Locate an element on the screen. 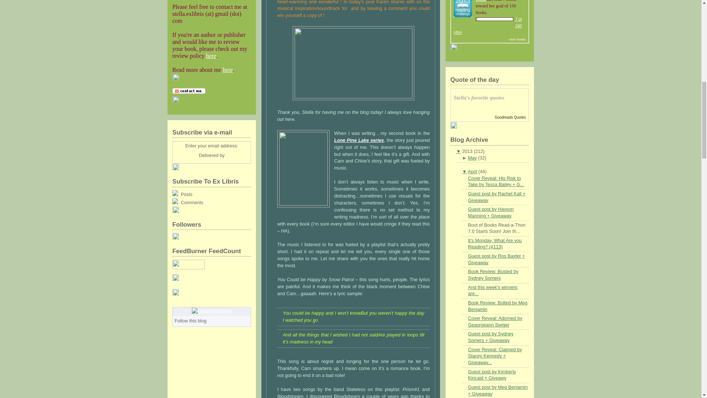 This screenshot has height=398, width=707. Edit is located at coordinates (175, 294).